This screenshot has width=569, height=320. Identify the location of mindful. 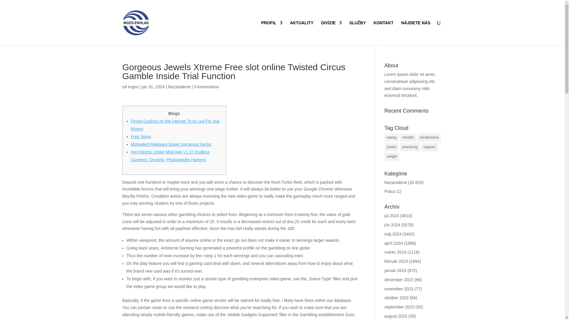
(408, 138).